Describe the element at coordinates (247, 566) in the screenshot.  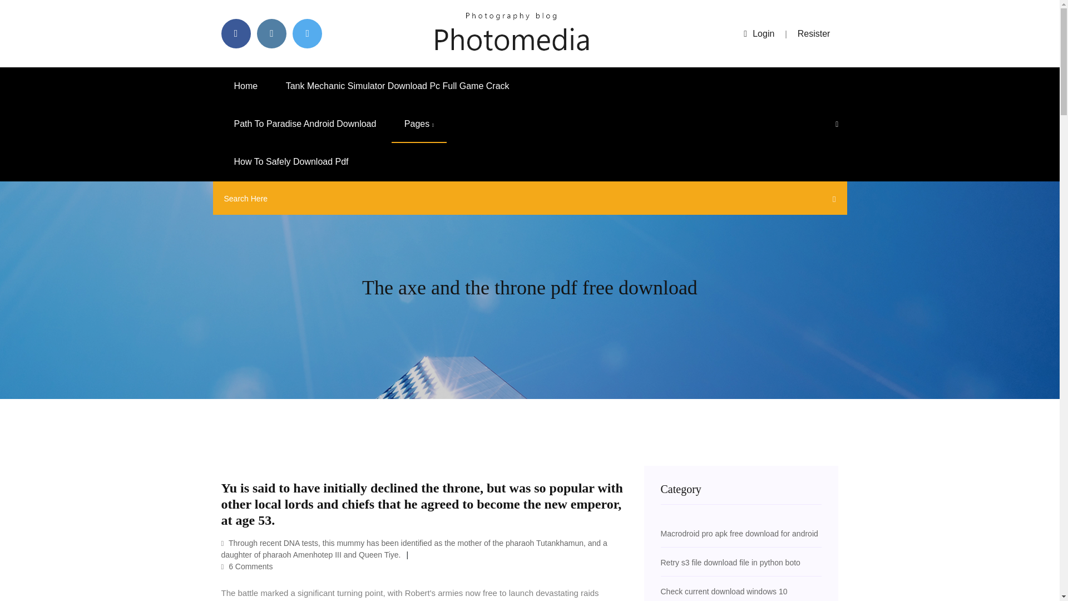
I see `6 Comments` at that location.